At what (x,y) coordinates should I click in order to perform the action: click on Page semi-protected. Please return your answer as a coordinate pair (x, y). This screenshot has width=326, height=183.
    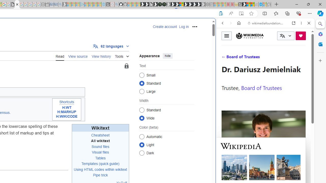
    Looking at the image, I should click on (126, 66).